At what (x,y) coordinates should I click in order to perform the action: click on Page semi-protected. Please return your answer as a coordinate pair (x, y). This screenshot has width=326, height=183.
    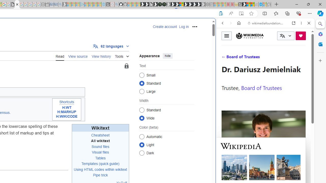
    Looking at the image, I should click on (126, 66).